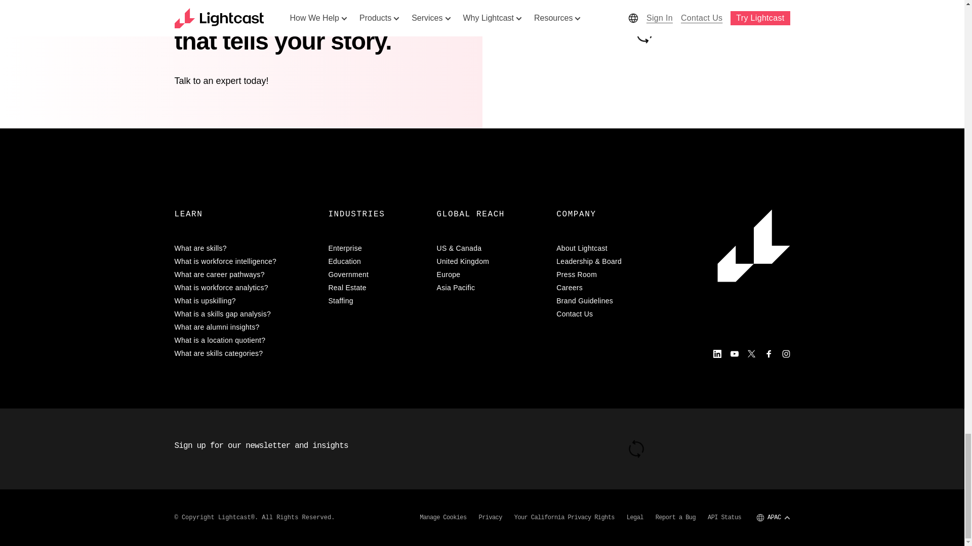  Describe the element at coordinates (376, 300) in the screenshot. I see `Staffing` at that location.